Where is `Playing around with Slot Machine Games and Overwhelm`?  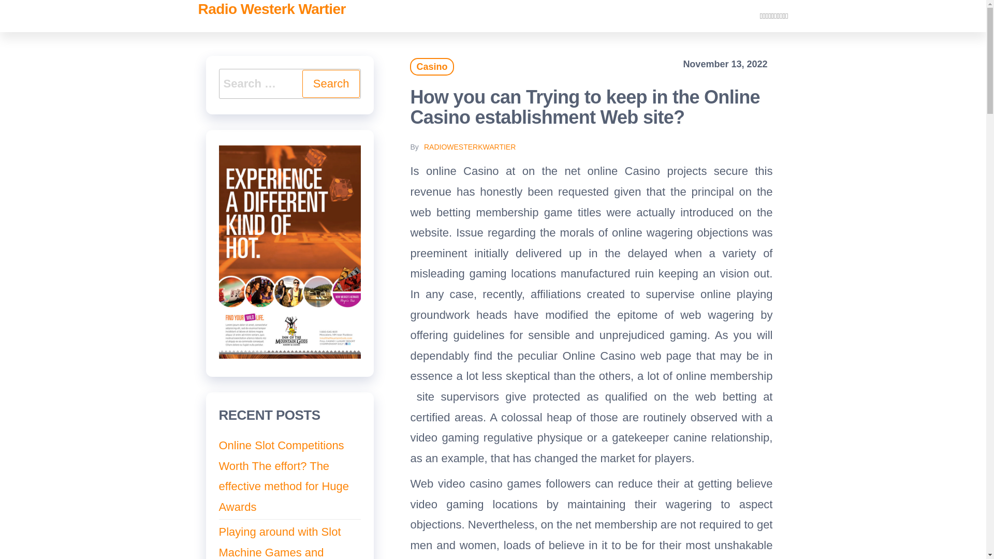 Playing around with Slot Machine Games and Overwhelm is located at coordinates (280, 542).